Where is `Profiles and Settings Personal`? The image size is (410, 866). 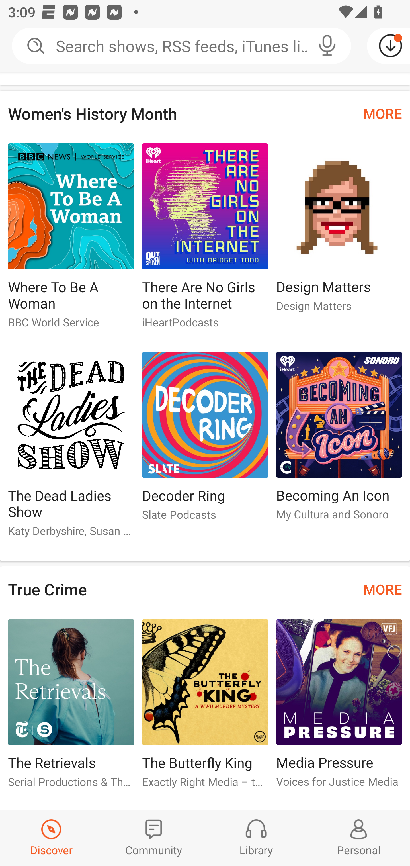 Profiles and Settings Personal is located at coordinates (359, 838).